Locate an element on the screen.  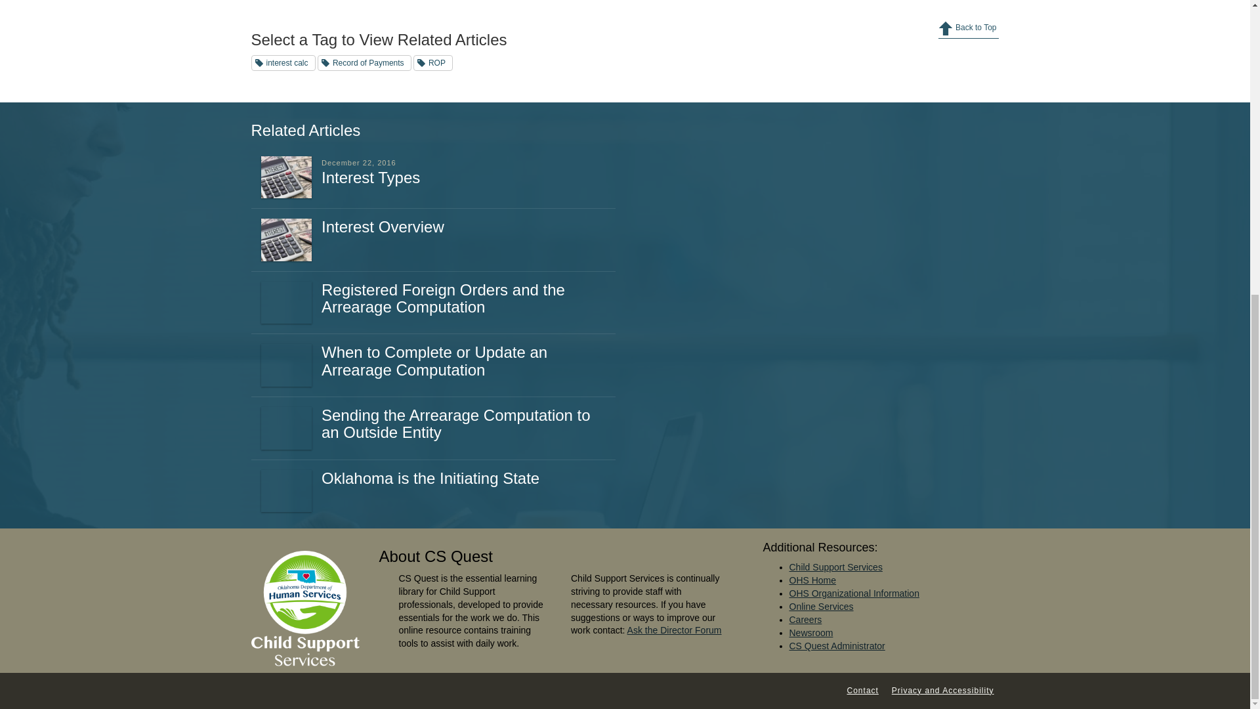
interest calc is located at coordinates (283, 63).